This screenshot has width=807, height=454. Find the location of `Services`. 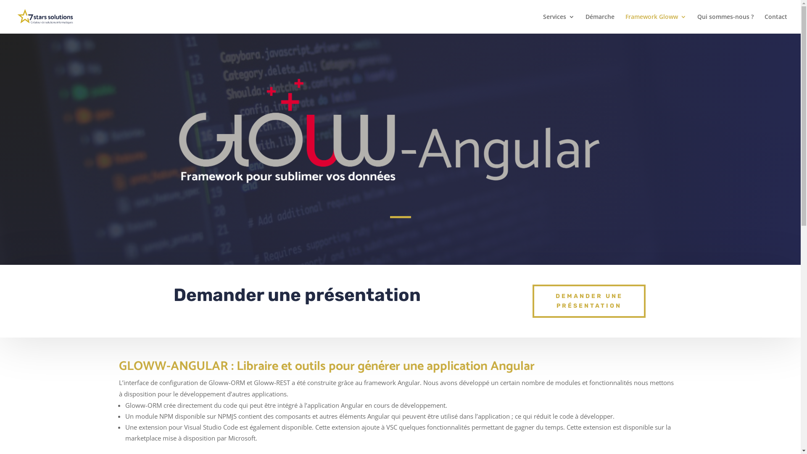

Services is located at coordinates (559, 24).